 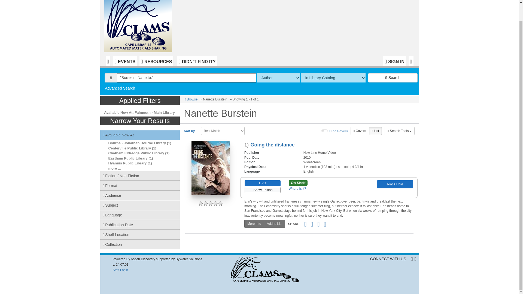 What do you see at coordinates (137, 143) in the screenshot?
I see `Bourne - Jonathan Bourne Library` at bounding box center [137, 143].